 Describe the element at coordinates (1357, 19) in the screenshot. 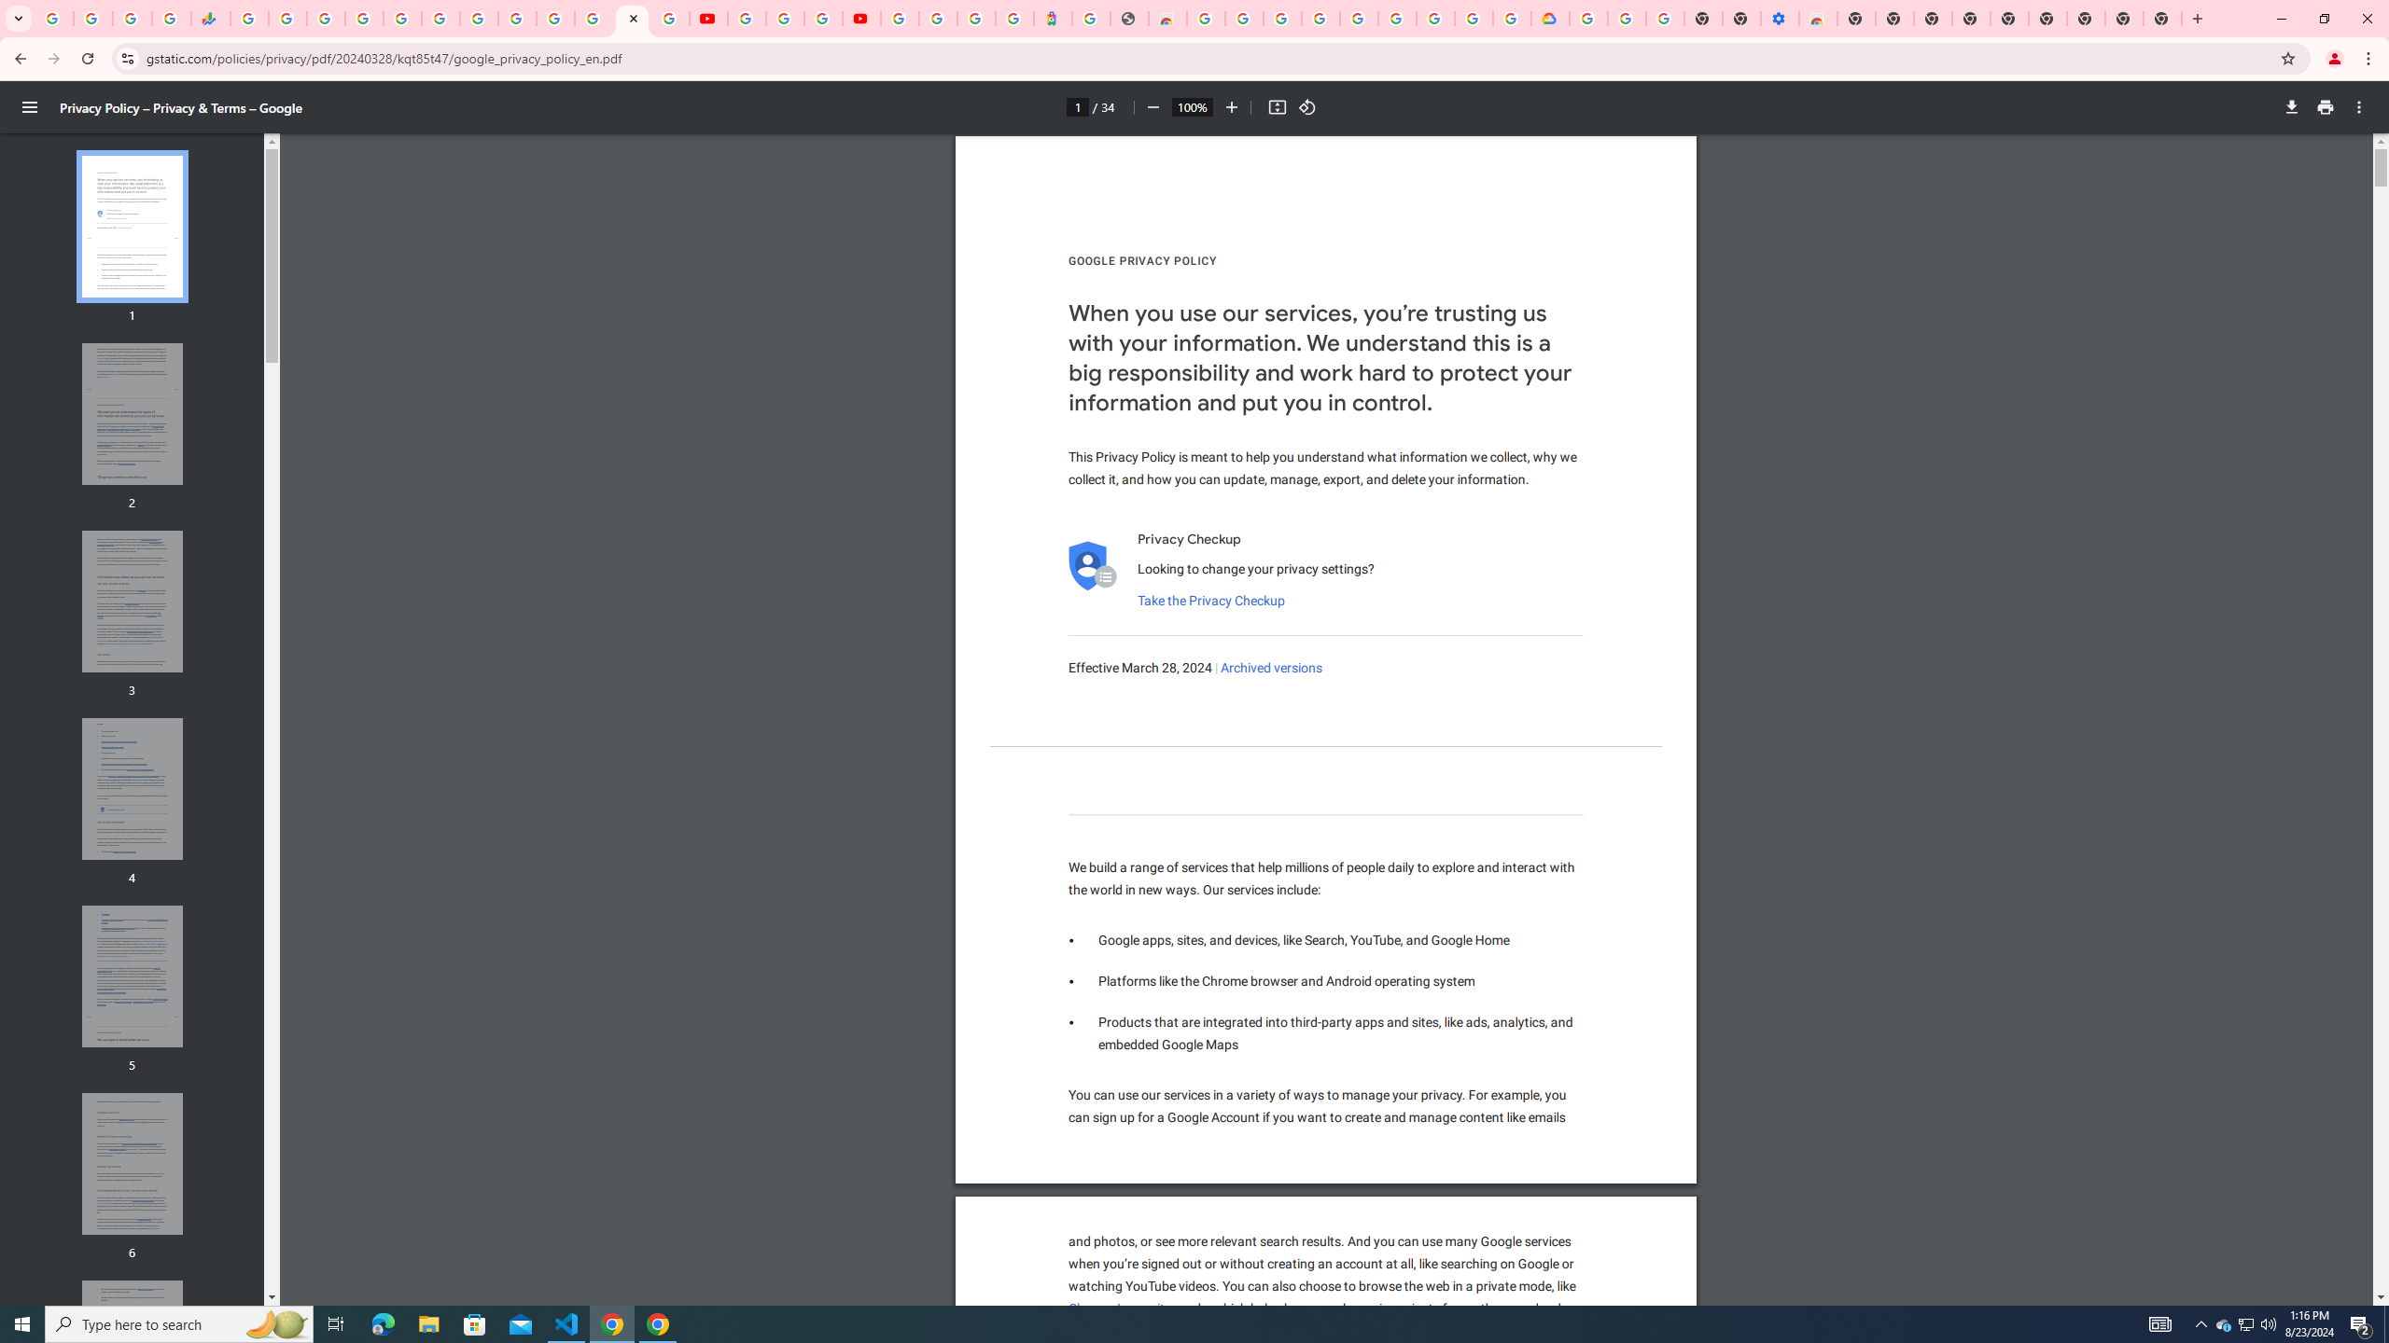

I see `Sign in - Google Accounts` at that location.